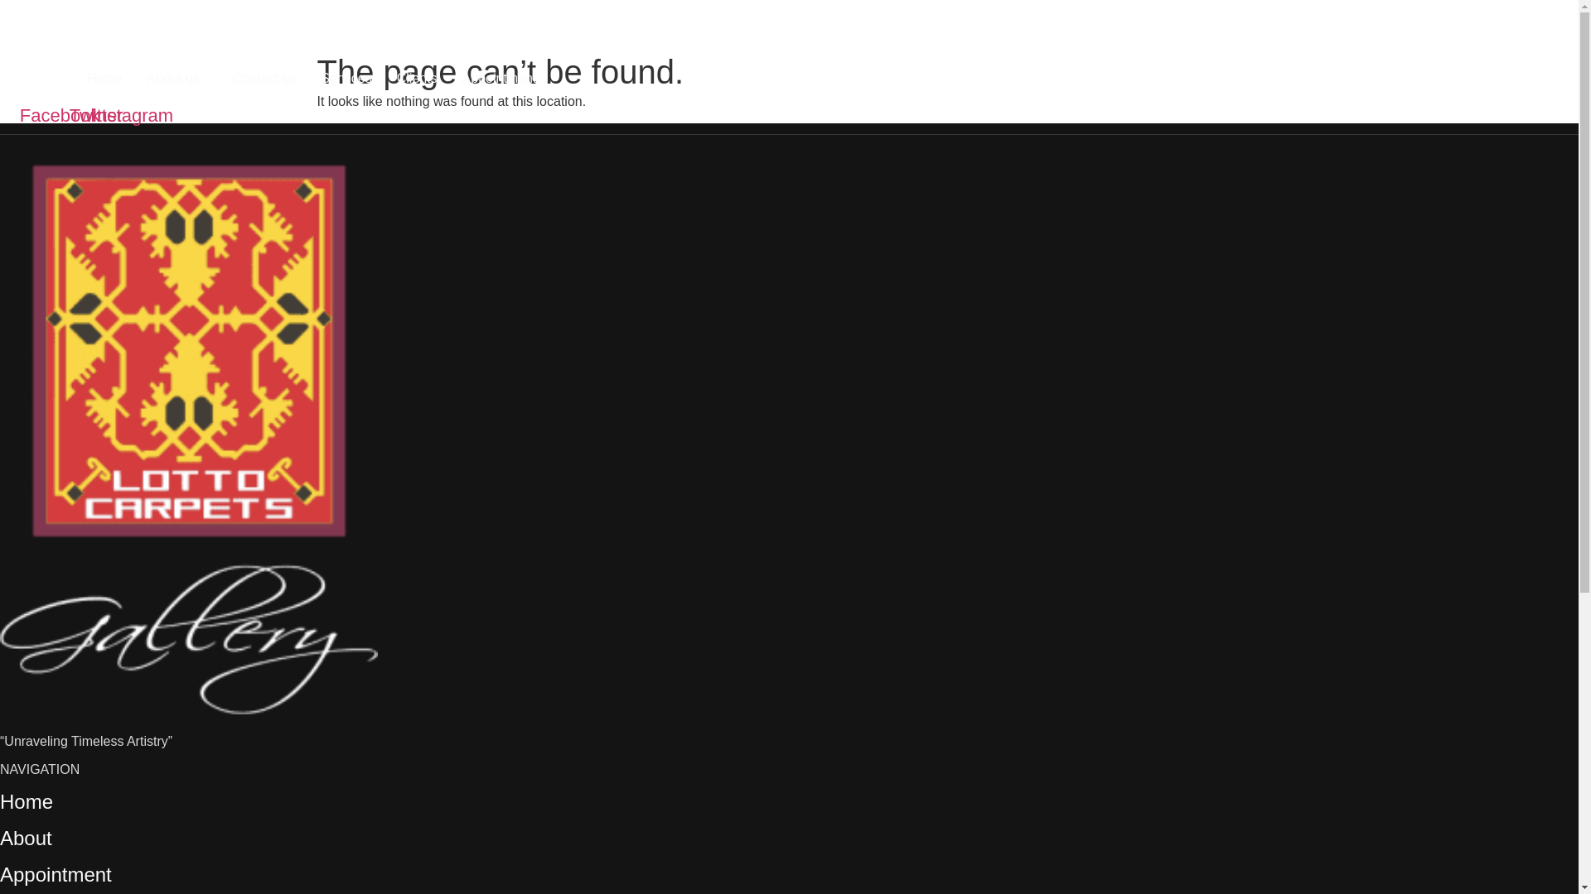 This screenshot has height=894, width=1591. What do you see at coordinates (346, 78) in the screenshot?
I see `Services` at bounding box center [346, 78].